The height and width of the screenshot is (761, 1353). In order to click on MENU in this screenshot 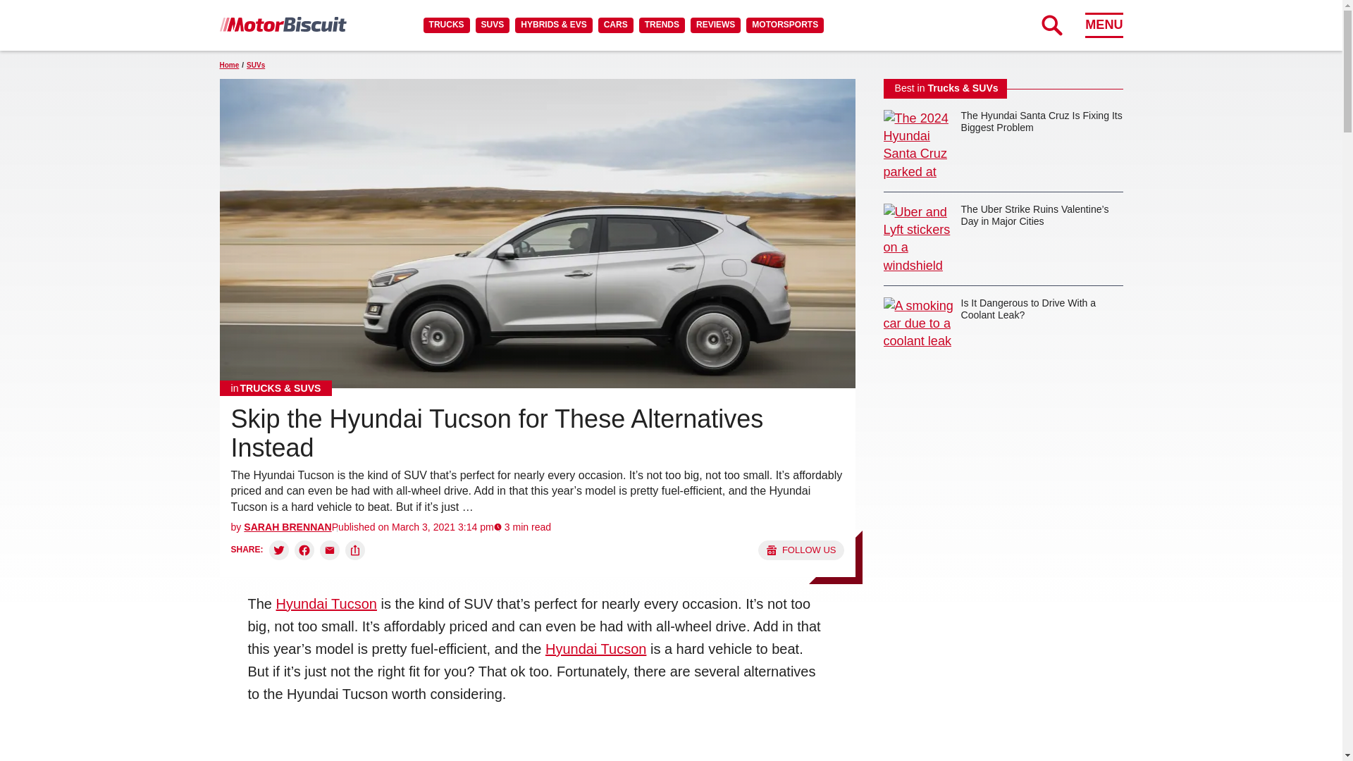, I will do `click(1104, 25)`.